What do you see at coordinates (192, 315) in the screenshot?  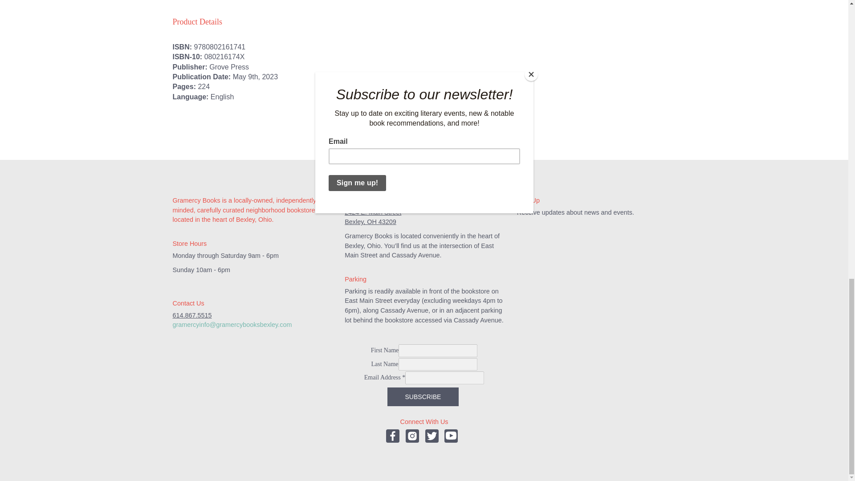 I see `614.867.5515` at bounding box center [192, 315].